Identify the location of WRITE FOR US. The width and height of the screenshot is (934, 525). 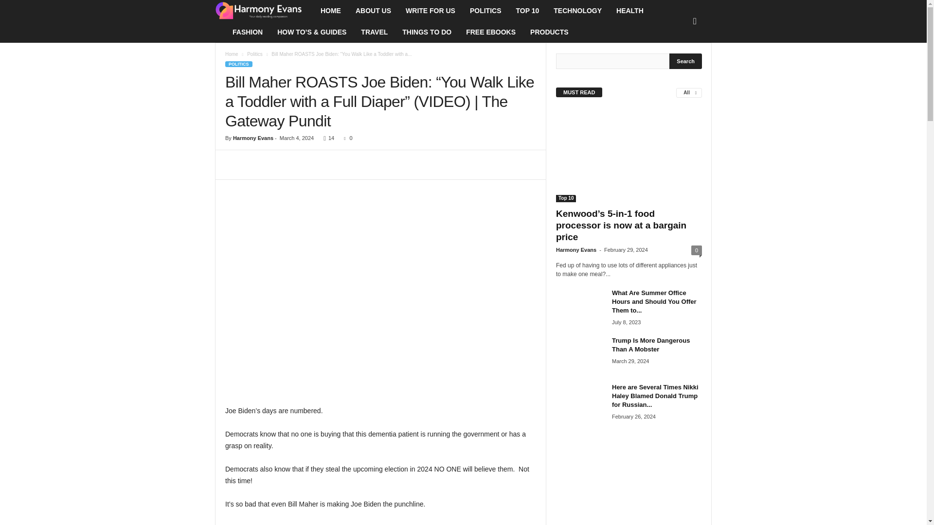
(430, 11).